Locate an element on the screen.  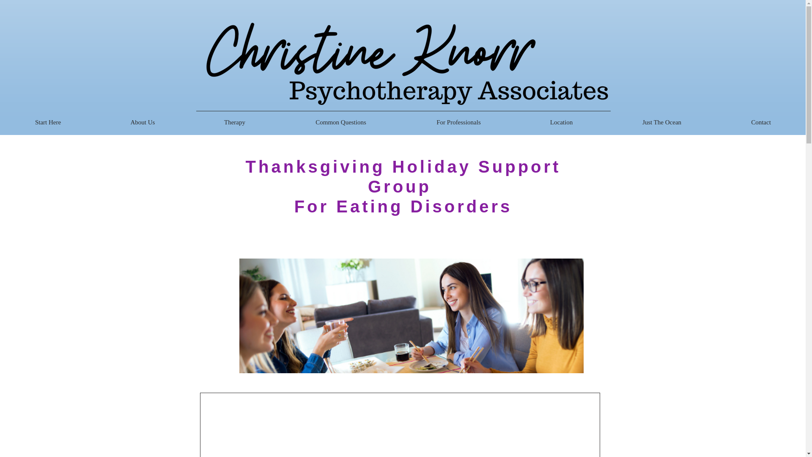
Start Here is located at coordinates (48, 122).